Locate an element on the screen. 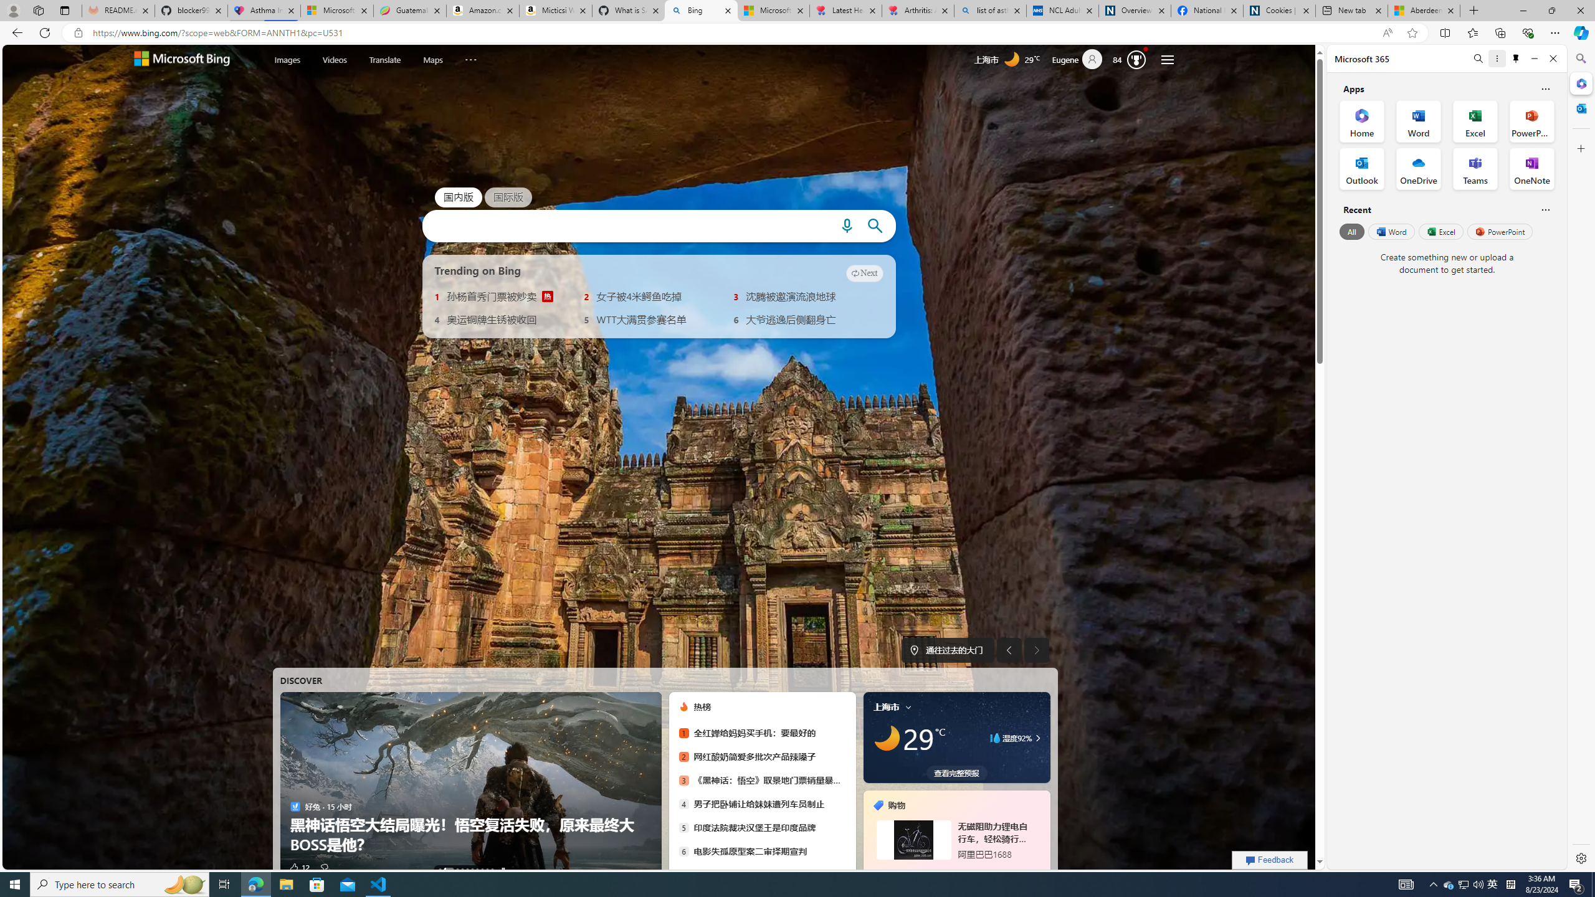 Image resolution: width=1595 pixels, height=897 pixels. More is located at coordinates (470, 57).